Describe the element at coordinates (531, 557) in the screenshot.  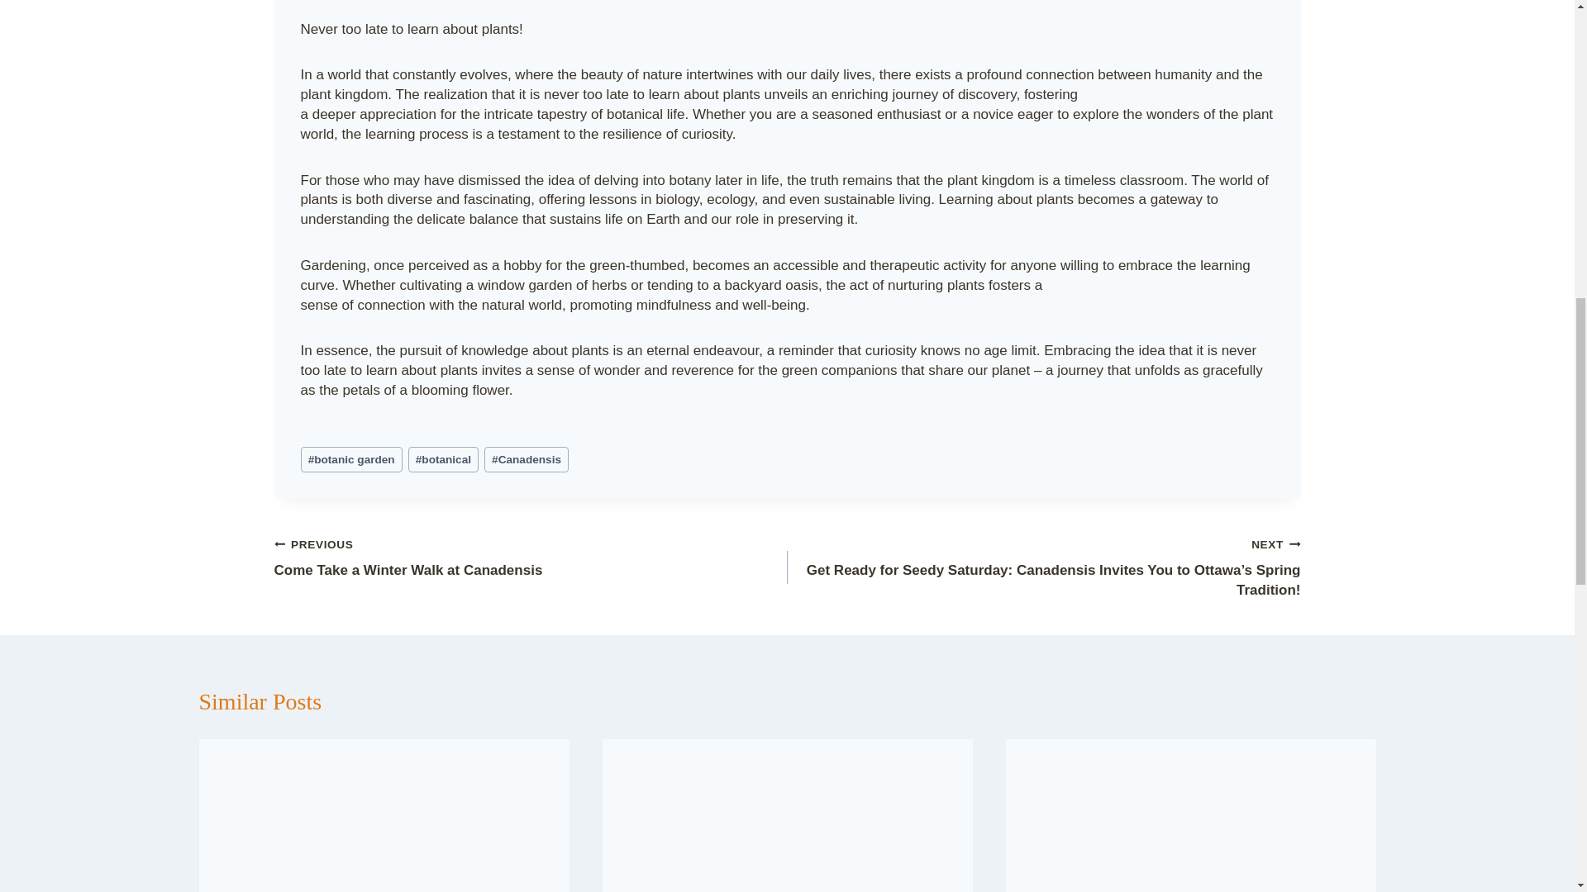
I see `Canadensis` at that location.